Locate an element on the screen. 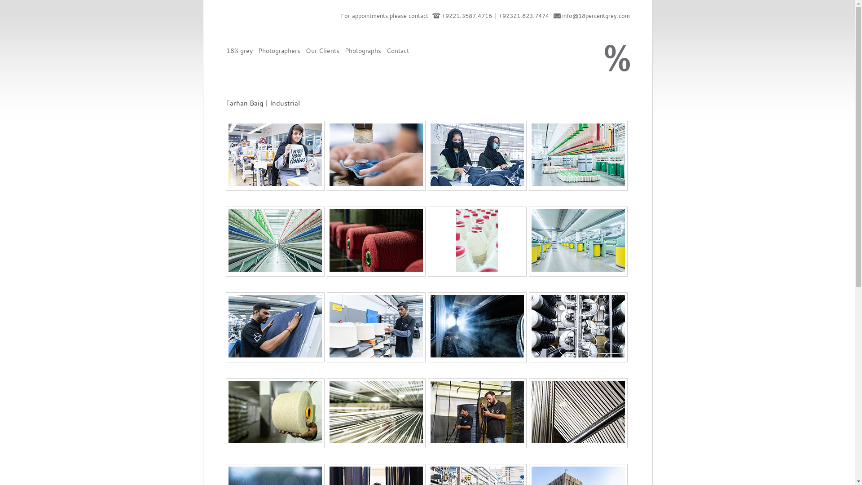  Farhan Baig is located at coordinates (376, 412).